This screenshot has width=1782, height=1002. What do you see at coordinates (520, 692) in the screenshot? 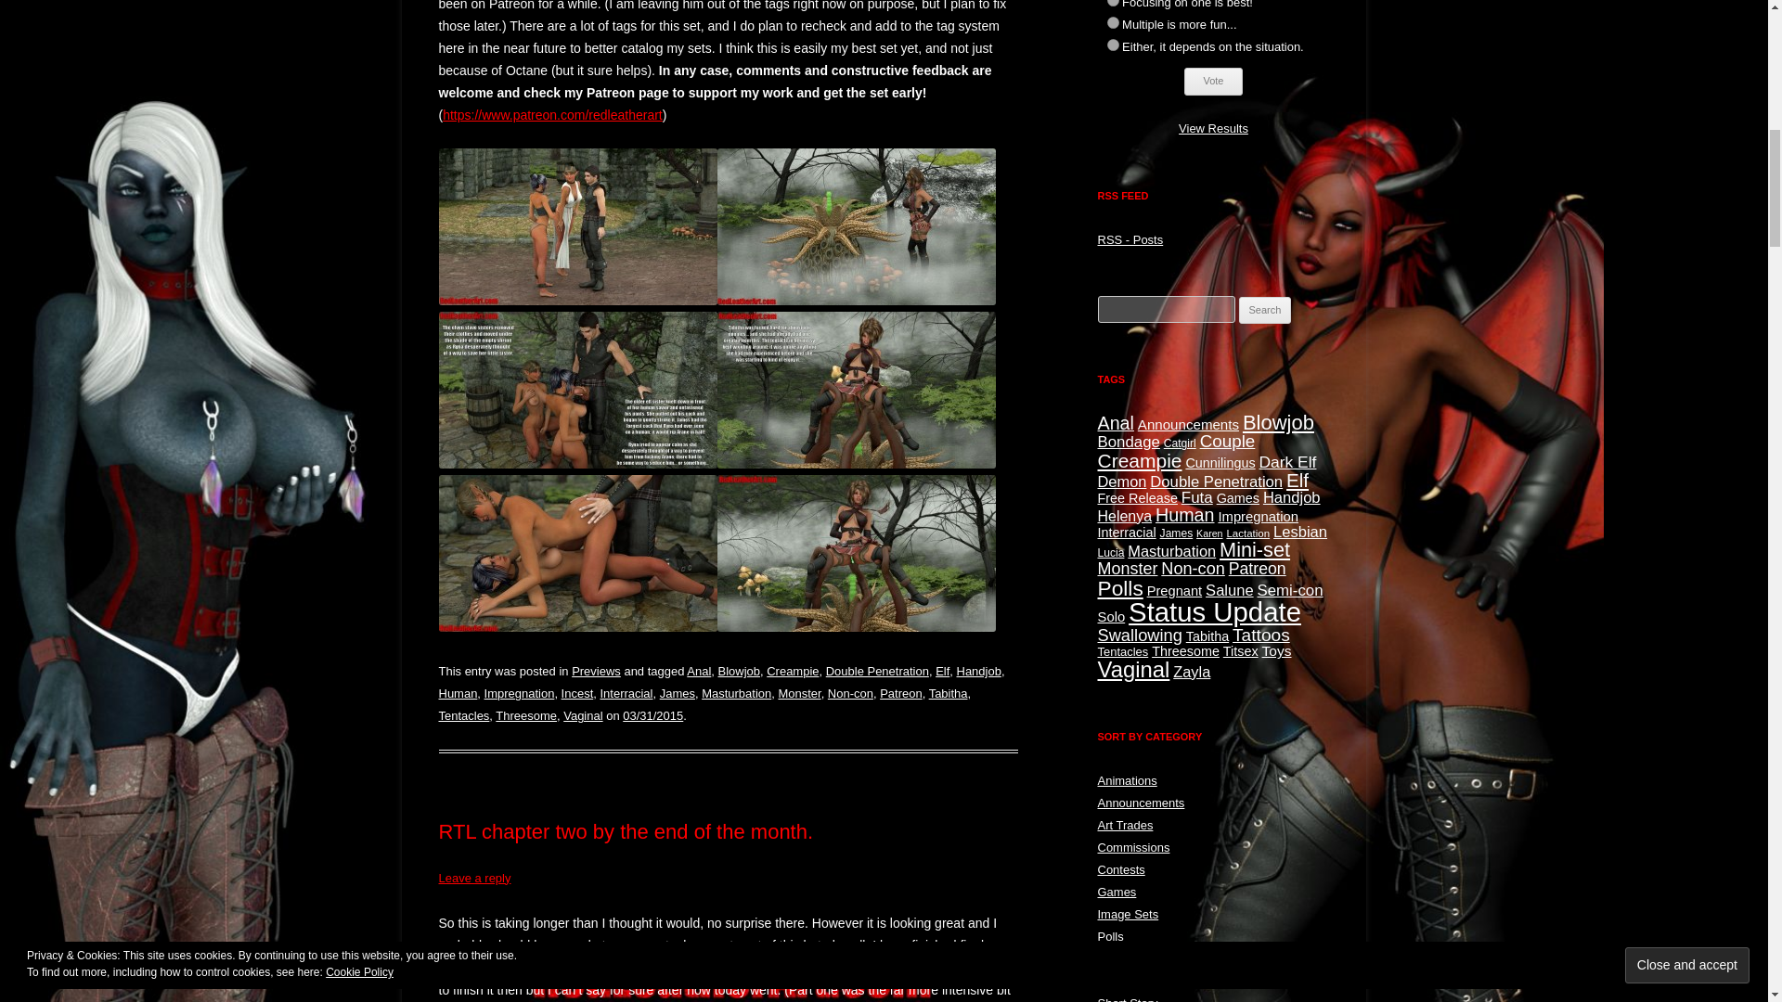
I see `Impregnation` at bounding box center [520, 692].